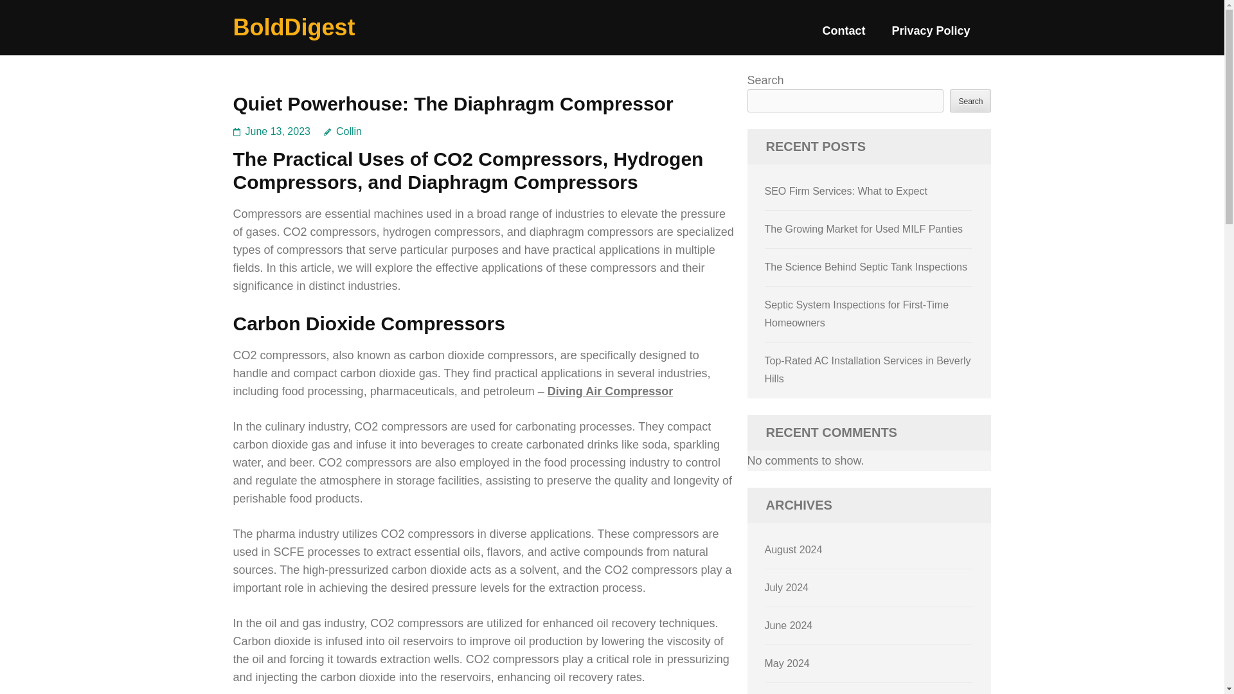 The height and width of the screenshot is (694, 1234). What do you see at coordinates (866, 191) in the screenshot?
I see `The Science Behind Septic Tank Inspections` at bounding box center [866, 191].